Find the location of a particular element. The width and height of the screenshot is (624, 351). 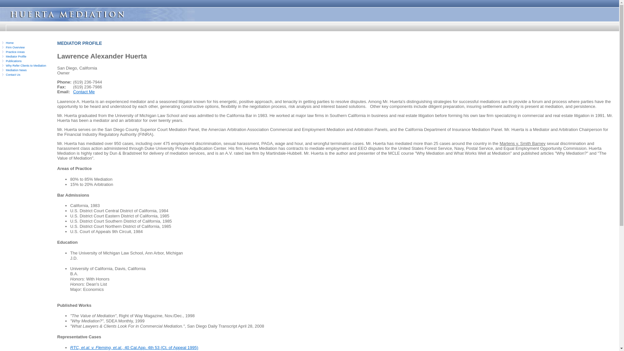

Why Refer Clients to Mediation is located at coordinates (26, 66).